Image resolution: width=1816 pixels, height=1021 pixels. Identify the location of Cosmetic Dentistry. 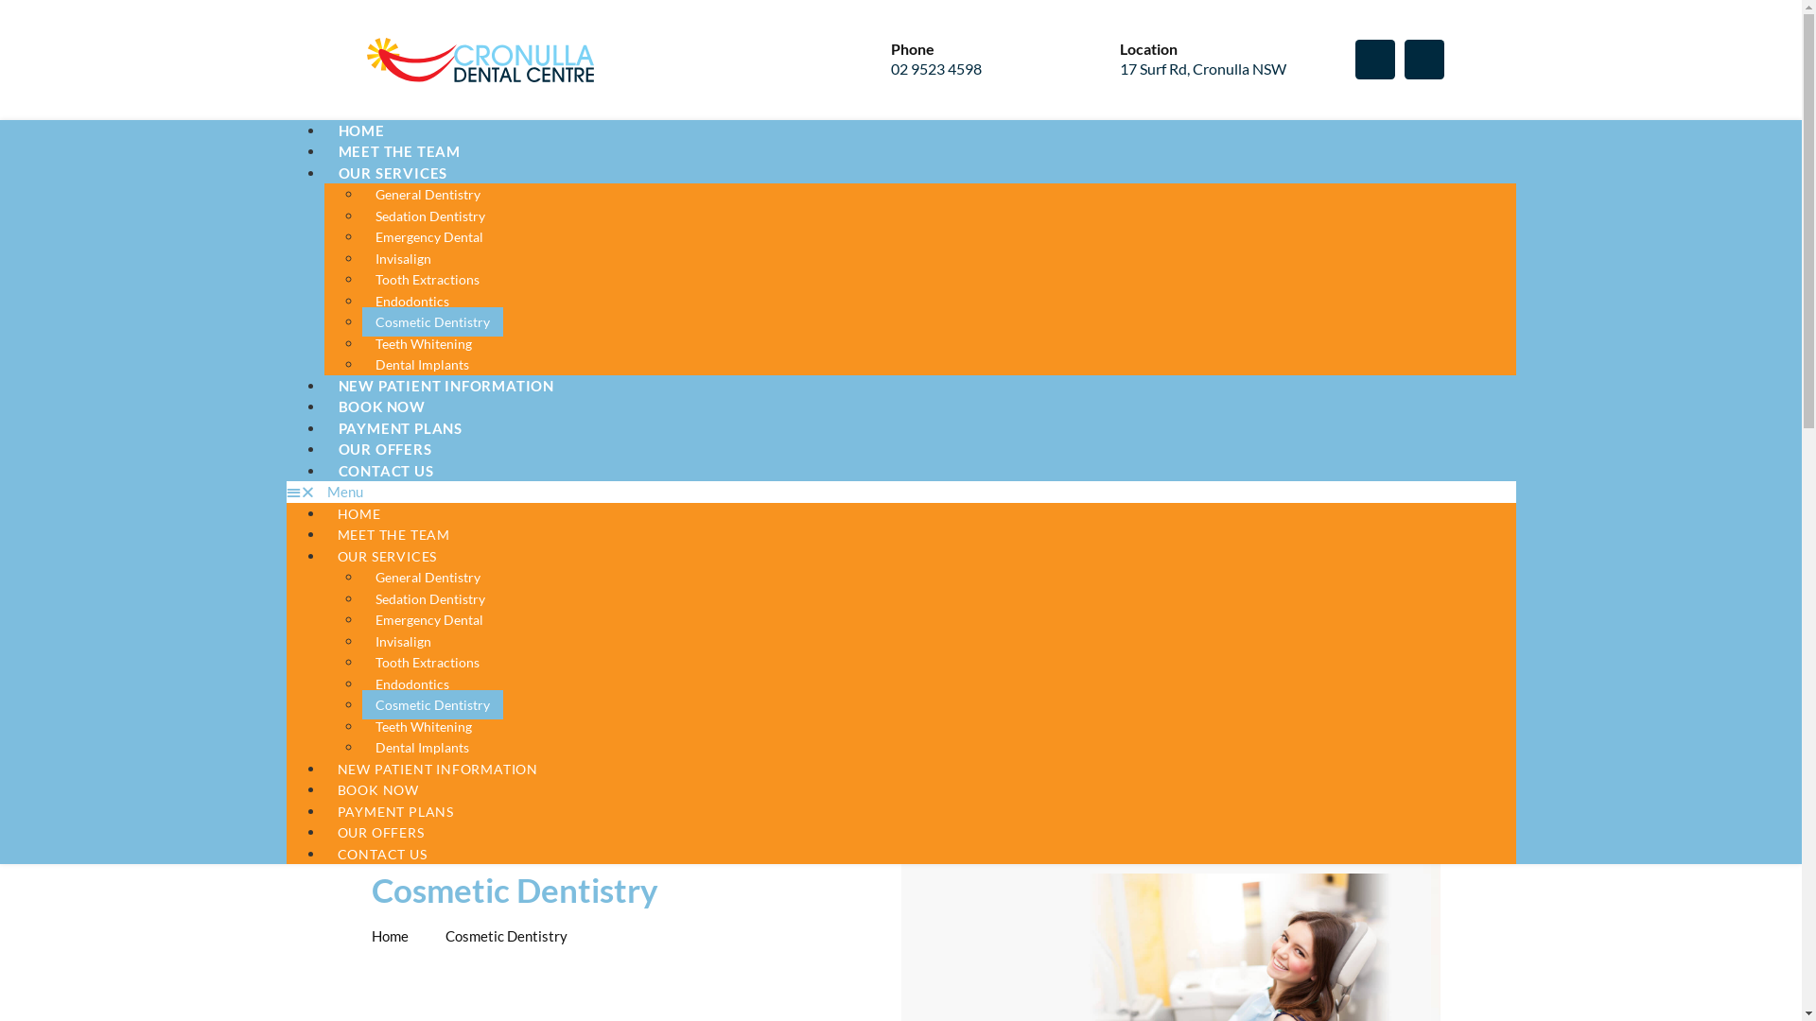
(431, 321).